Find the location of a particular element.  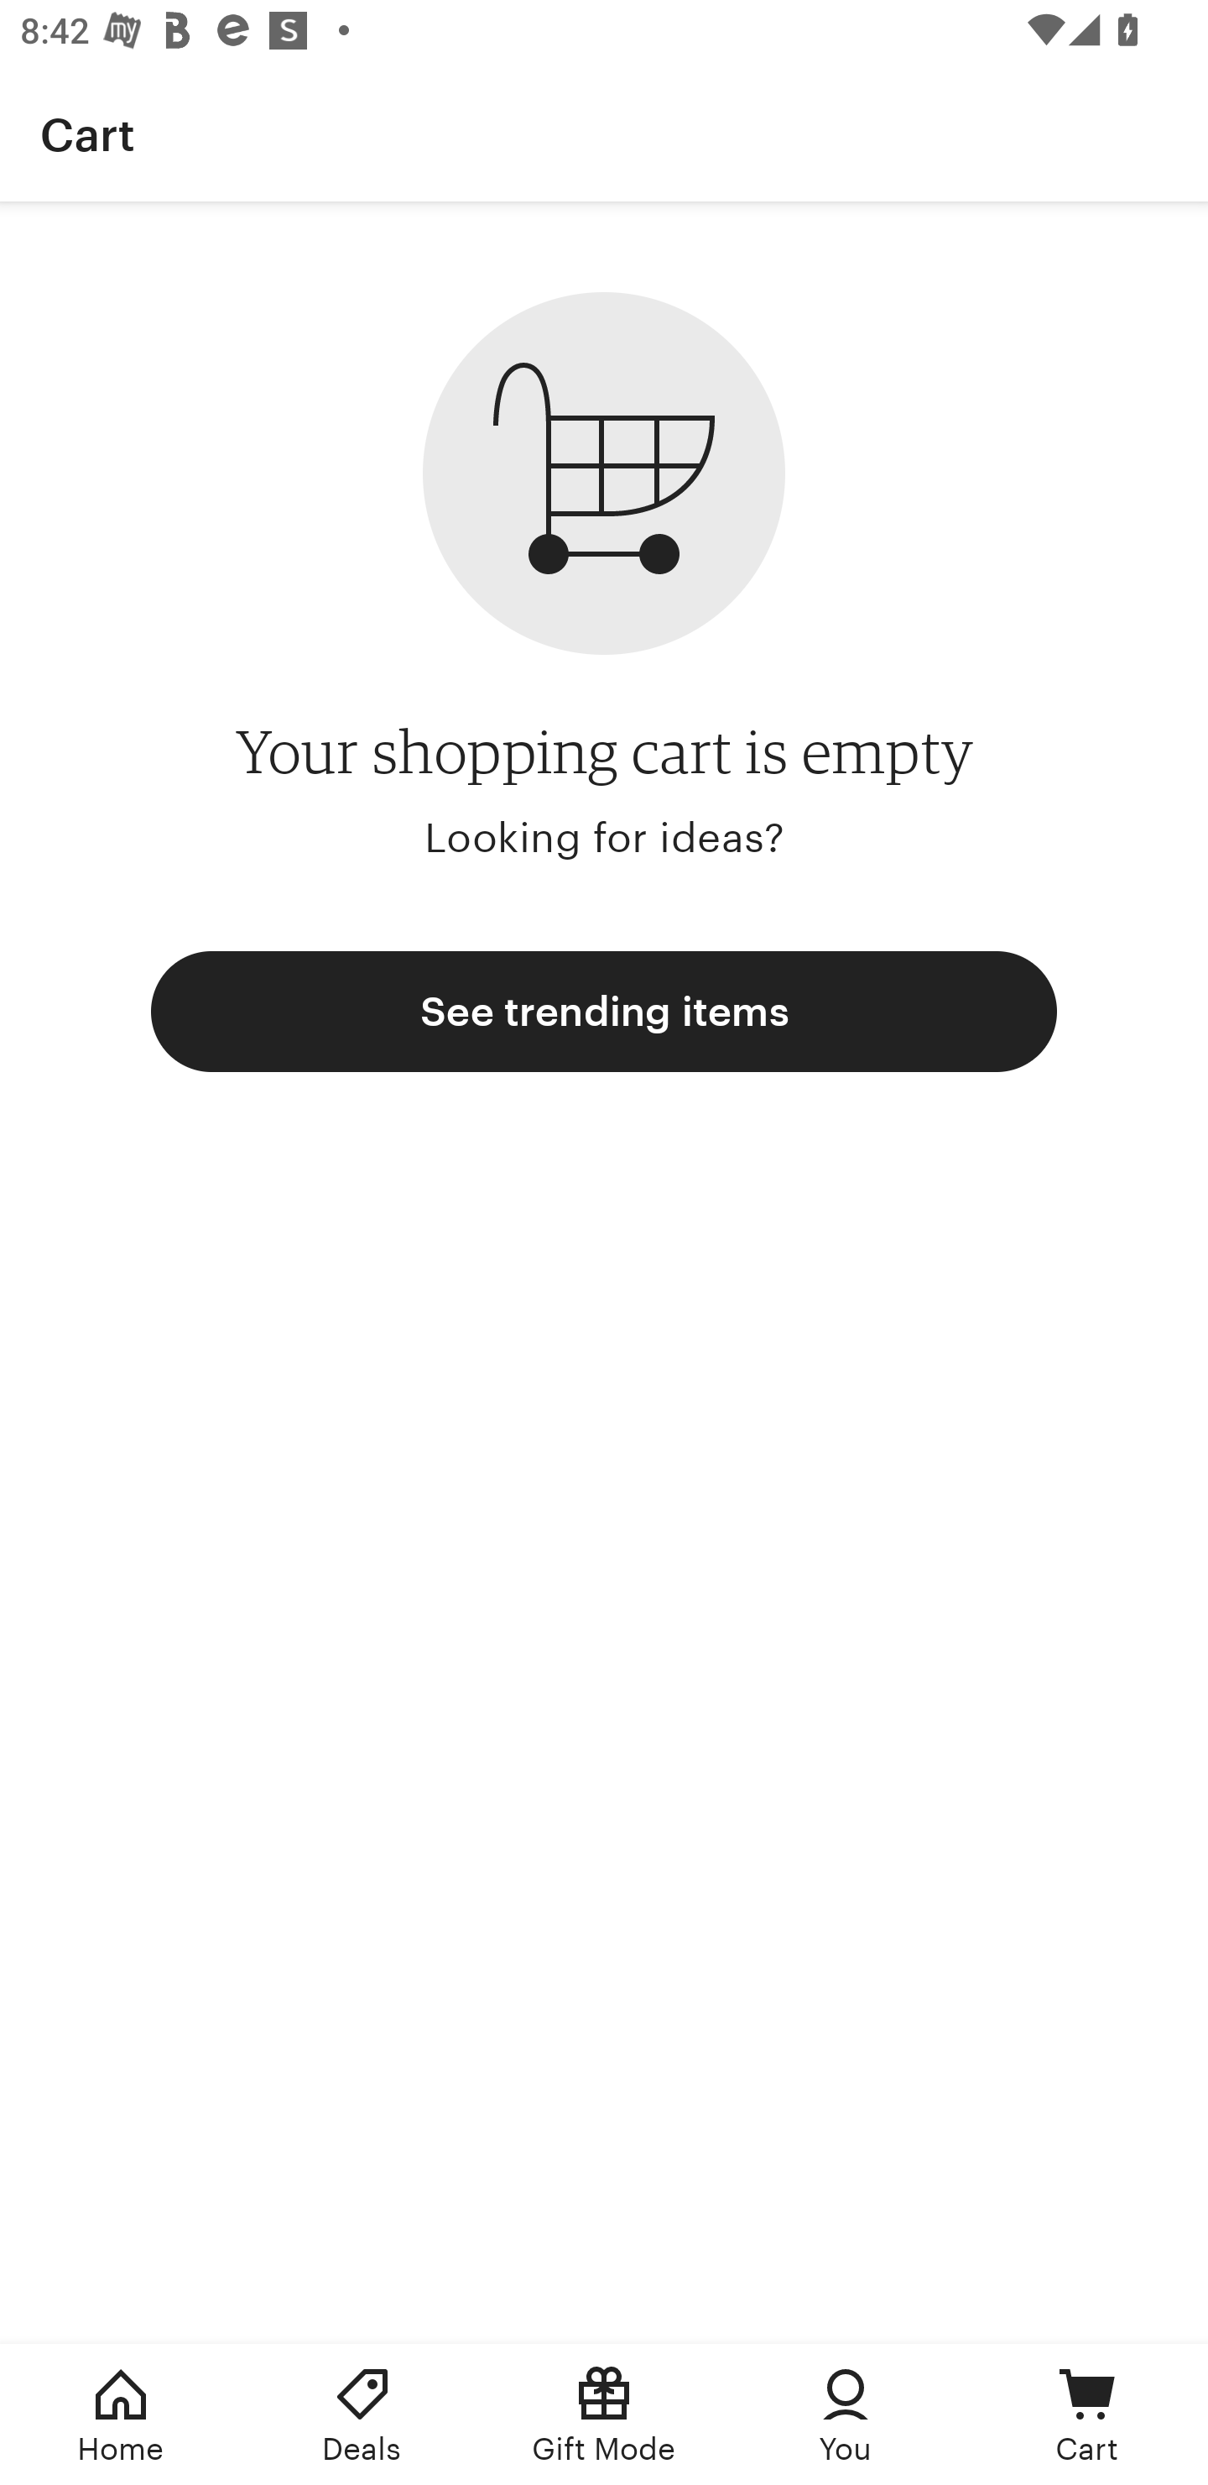

See trending items is located at coordinates (604, 1011).